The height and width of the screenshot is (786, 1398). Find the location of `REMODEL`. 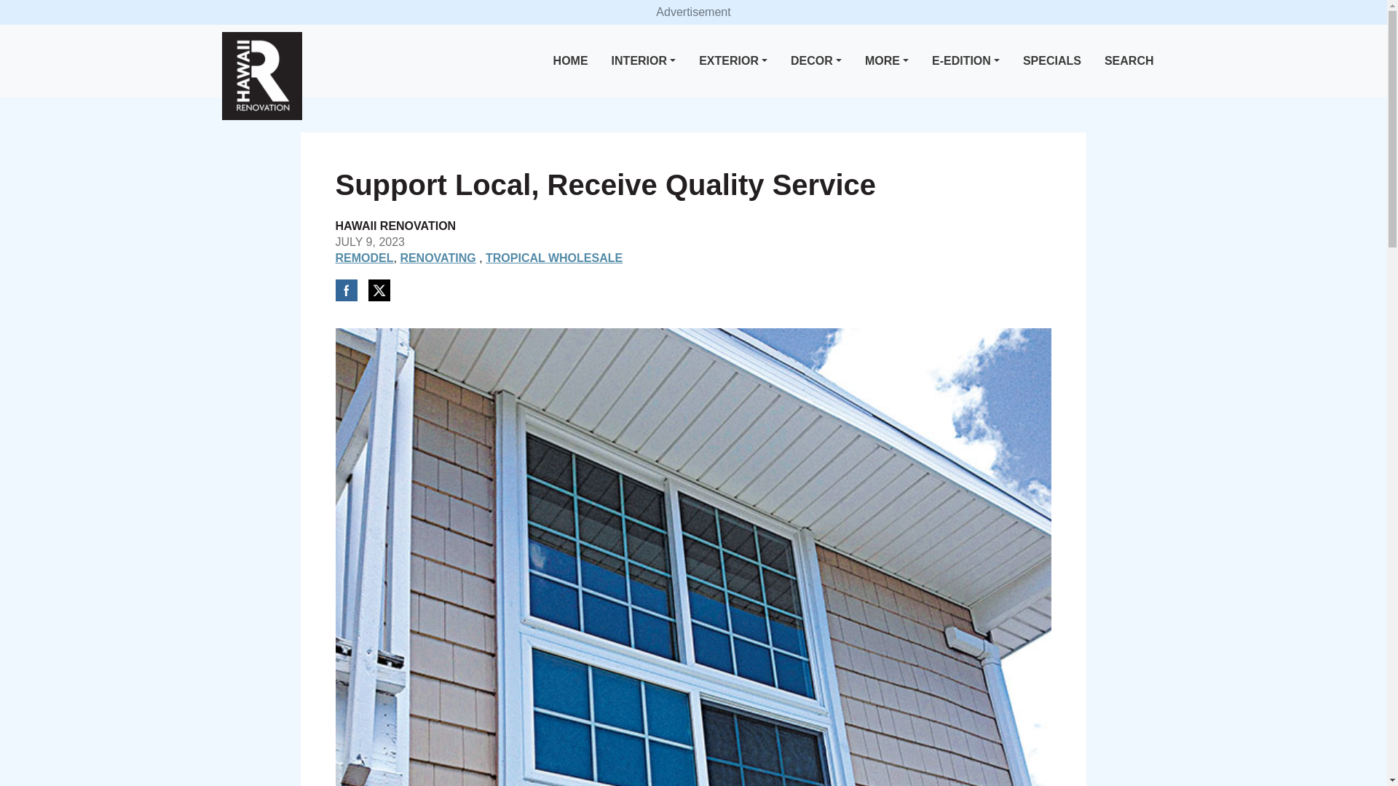

REMODEL is located at coordinates (364, 258).